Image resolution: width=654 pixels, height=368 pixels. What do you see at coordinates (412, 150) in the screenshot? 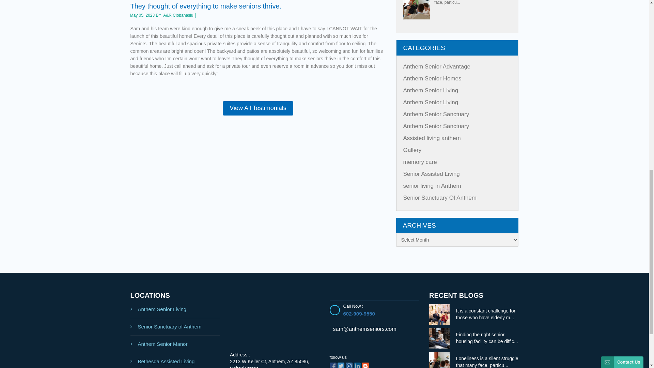
I see `Gallery` at bounding box center [412, 150].